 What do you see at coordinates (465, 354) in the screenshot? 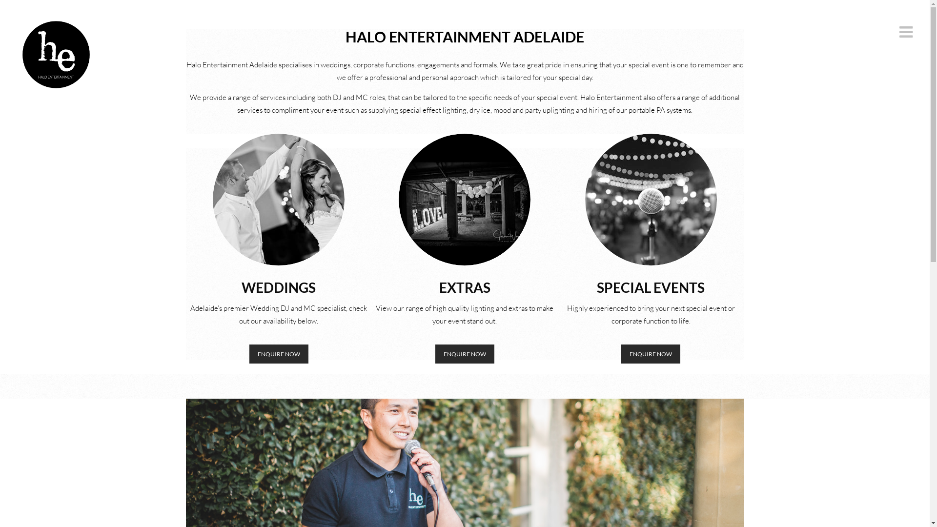
I see `ENQUIRE NOW` at bounding box center [465, 354].